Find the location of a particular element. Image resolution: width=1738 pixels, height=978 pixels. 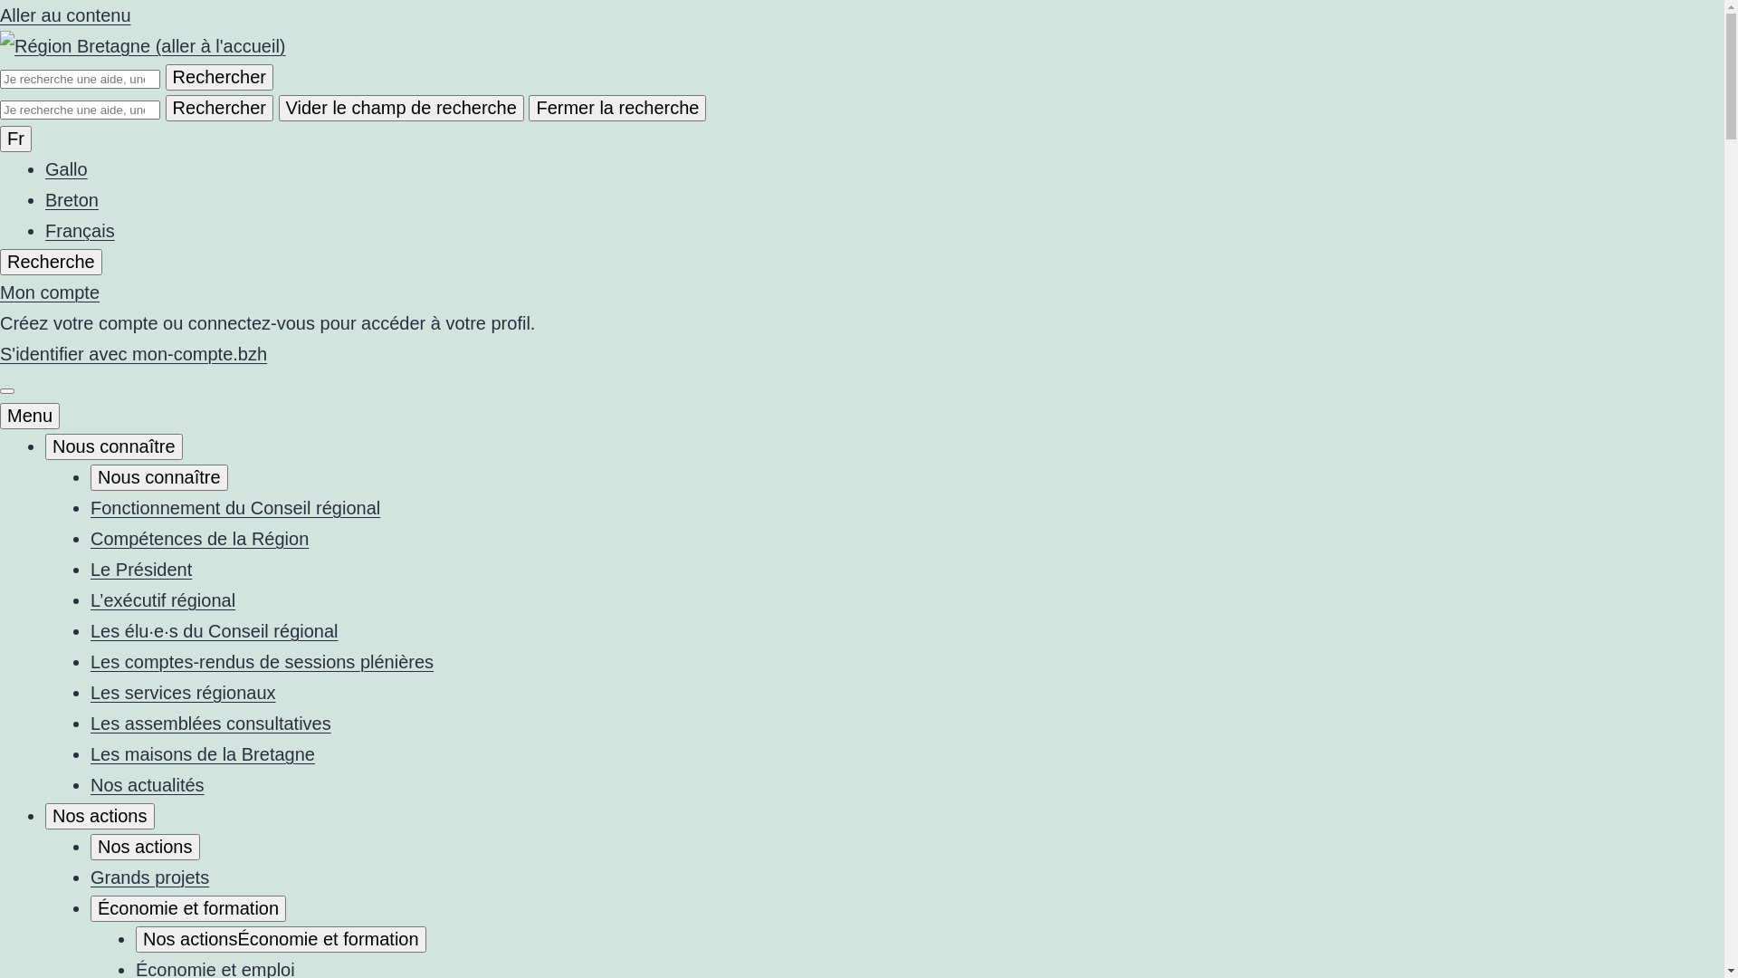

Nos actions is located at coordinates (145, 848).